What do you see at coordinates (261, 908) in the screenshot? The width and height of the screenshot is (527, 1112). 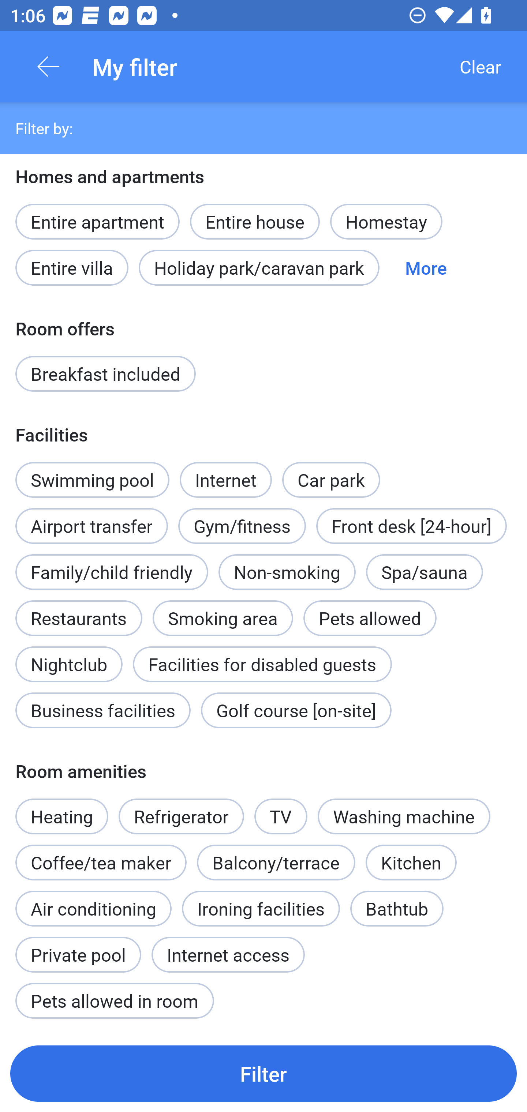 I see `Ironing facilities` at bounding box center [261, 908].